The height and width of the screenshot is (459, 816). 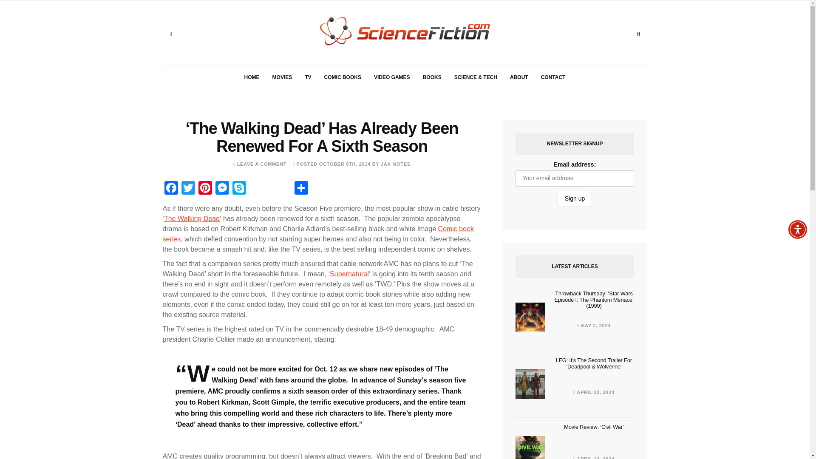 I want to click on Twitter, so click(x=188, y=189).